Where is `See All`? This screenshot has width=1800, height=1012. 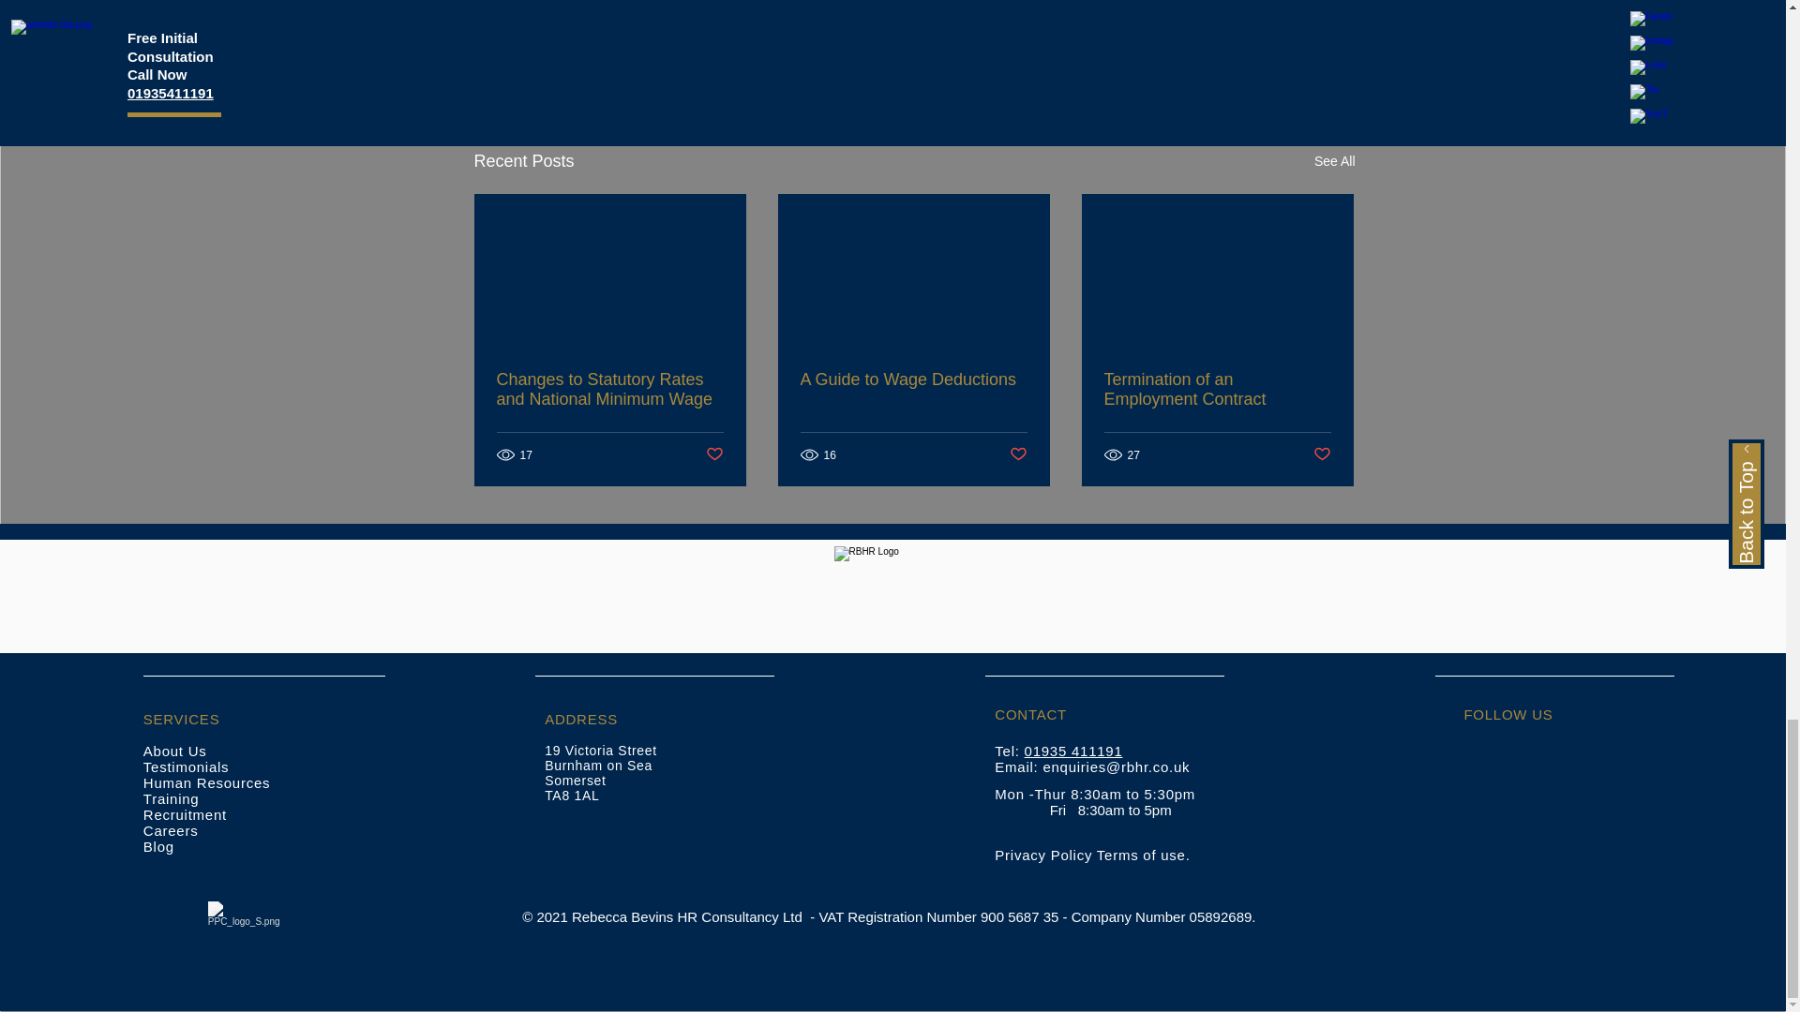 See All is located at coordinates (1334, 161).